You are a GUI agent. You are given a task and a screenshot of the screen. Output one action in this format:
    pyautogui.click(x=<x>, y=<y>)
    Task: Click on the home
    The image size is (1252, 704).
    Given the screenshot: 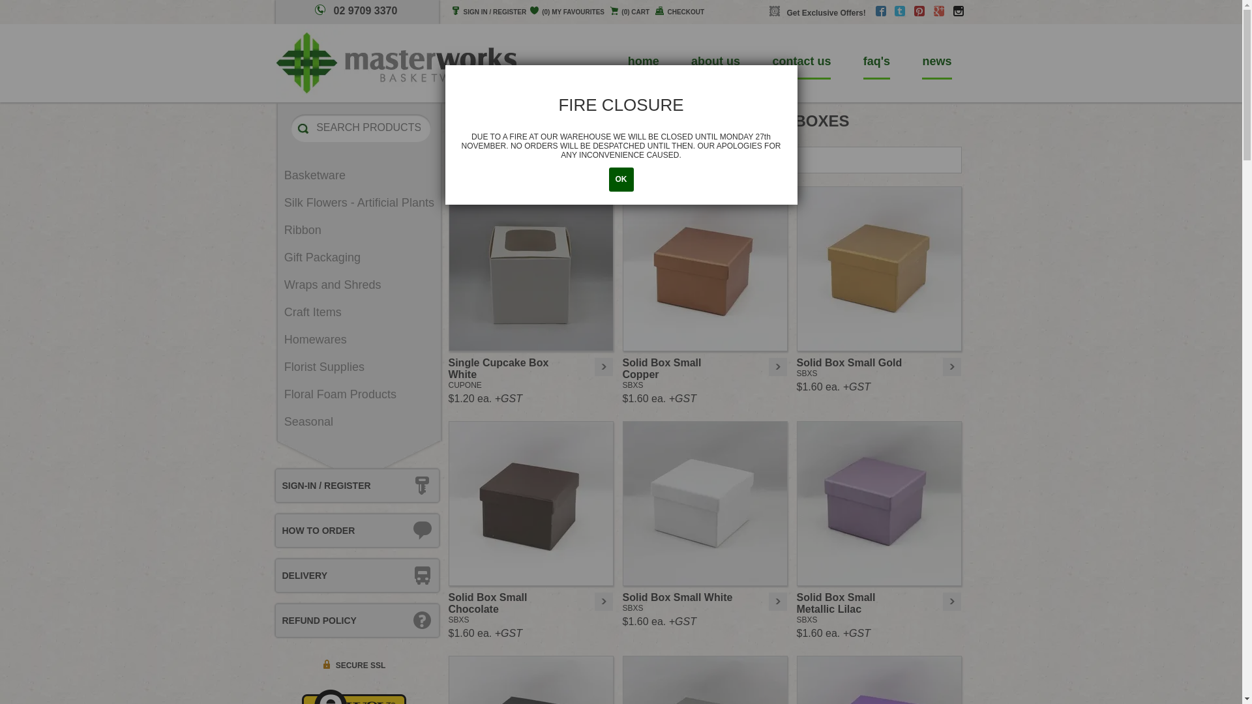 What is the action you would take?
    pyautogui.click(x=644, y=63)
    